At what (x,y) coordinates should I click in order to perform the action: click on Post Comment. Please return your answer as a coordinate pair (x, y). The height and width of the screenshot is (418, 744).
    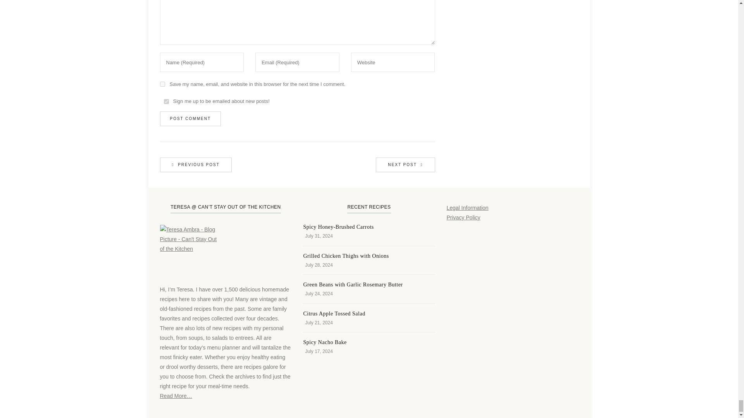
    Looking at the image, I should click on (190, 119).